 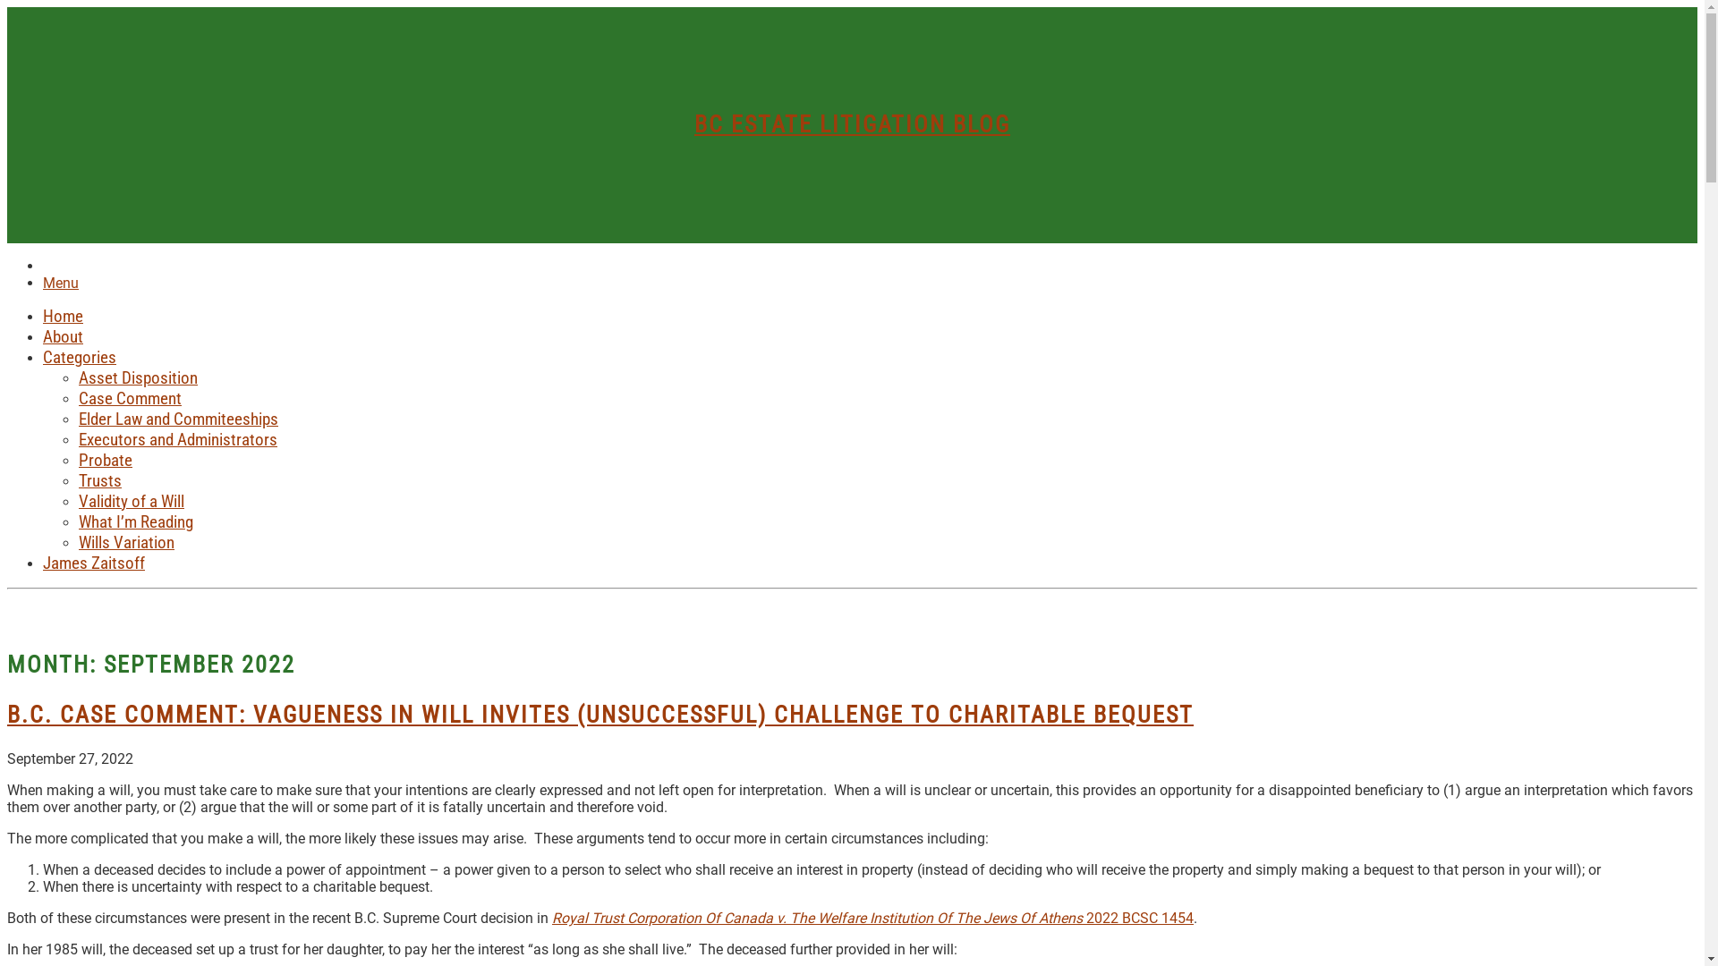 I want to click on Case Comment, so click(x=131, y=399).